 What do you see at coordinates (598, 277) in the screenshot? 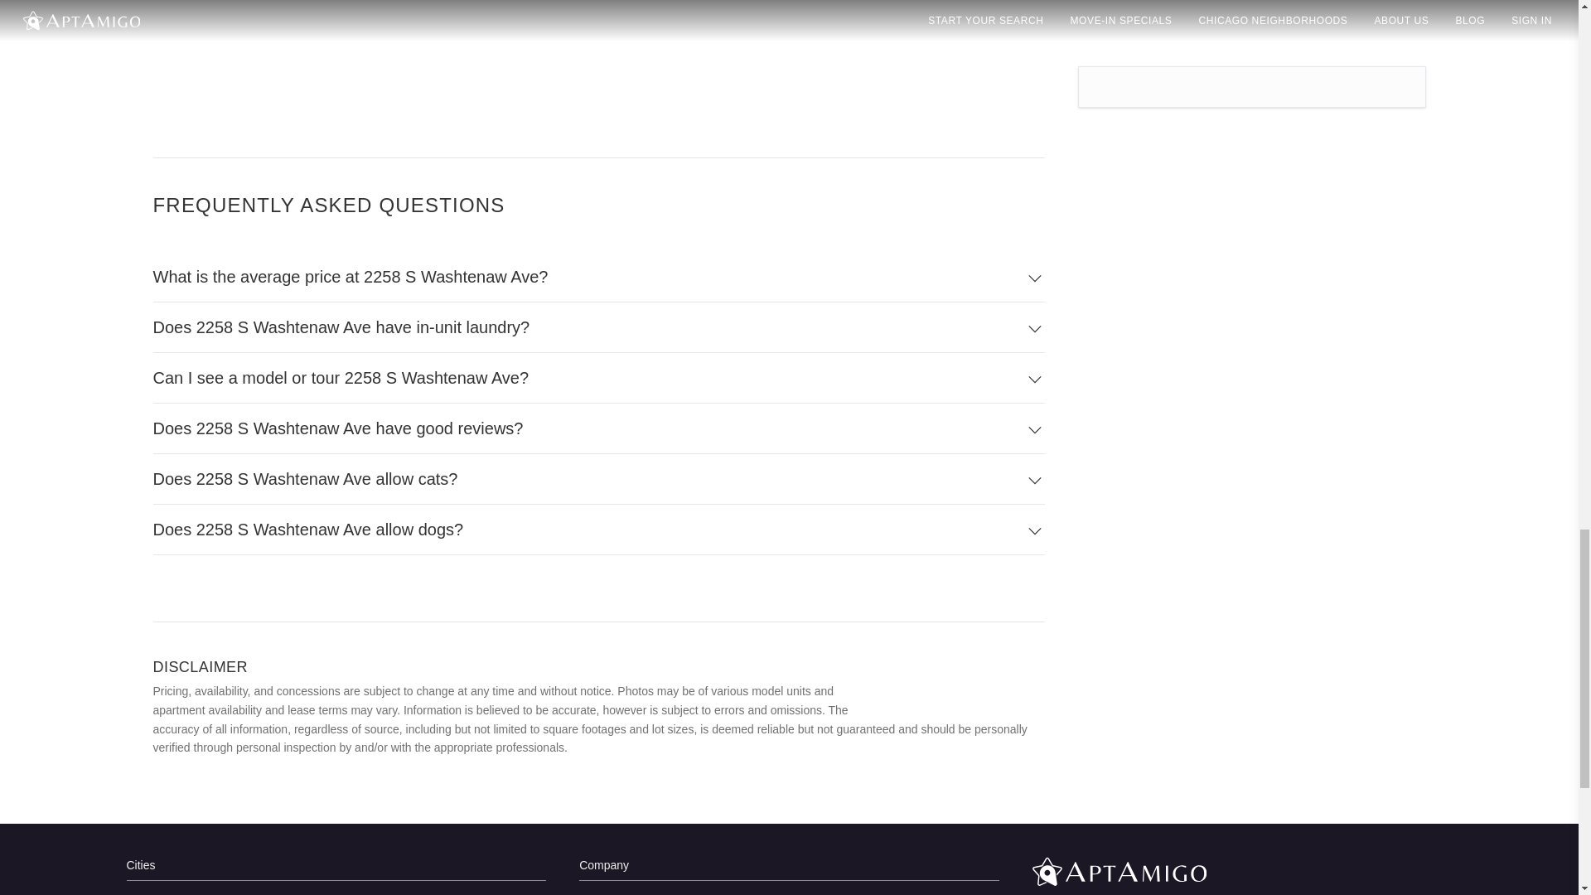
I see `What is the average price at 2258 S Washtenaw Ave?` at bounding box center [598, 277].